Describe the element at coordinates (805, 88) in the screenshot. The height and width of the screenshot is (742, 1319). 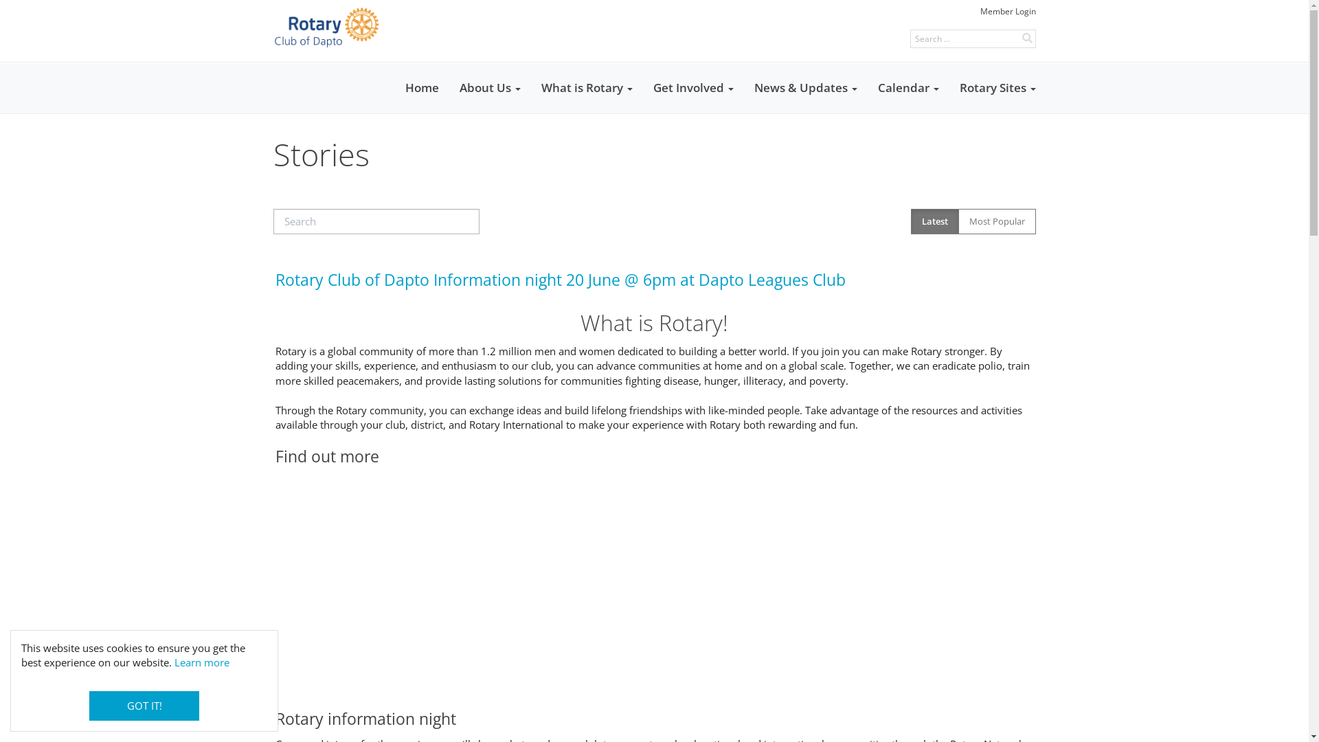
I see `News & Updates` at that location.